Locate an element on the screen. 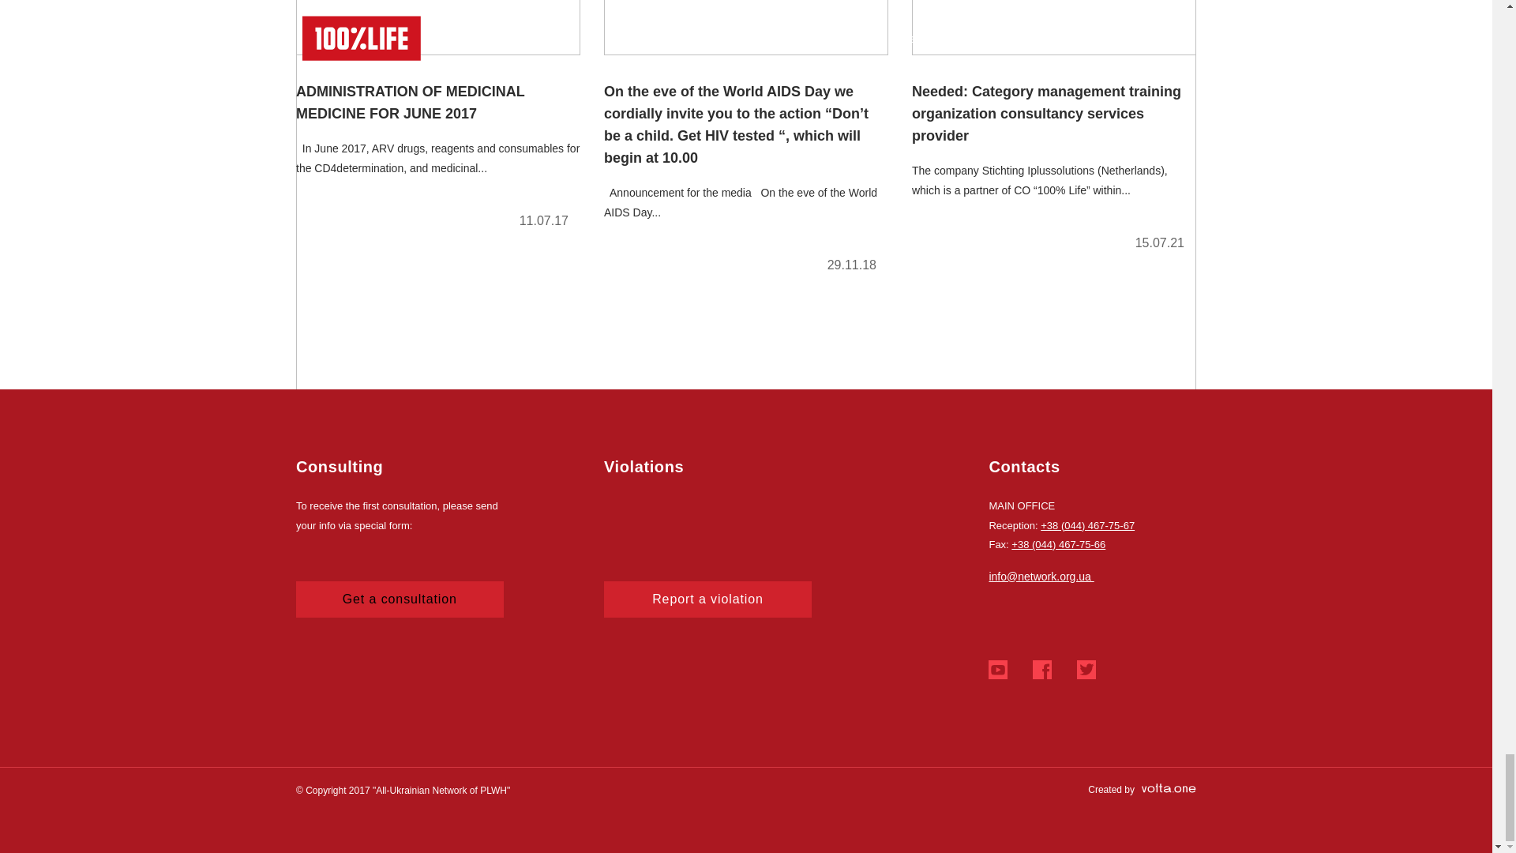 This screenshot has width=1516, height=853. ADMINISTRATION OF MEDICINAL MEDICINE FOR JUNE 2017 is located at coordinates (437, 121).